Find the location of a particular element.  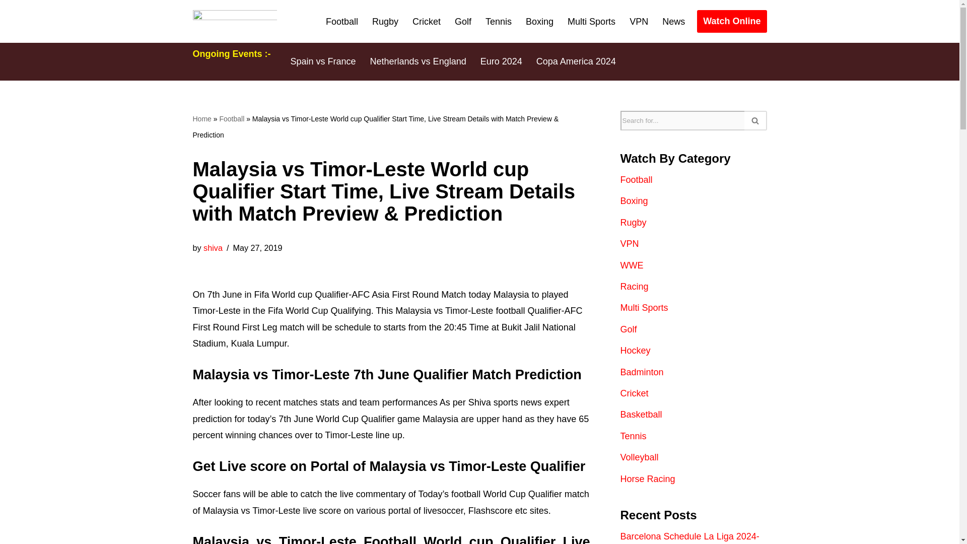

Netherlands vs England is located at coordinates (418, 61).